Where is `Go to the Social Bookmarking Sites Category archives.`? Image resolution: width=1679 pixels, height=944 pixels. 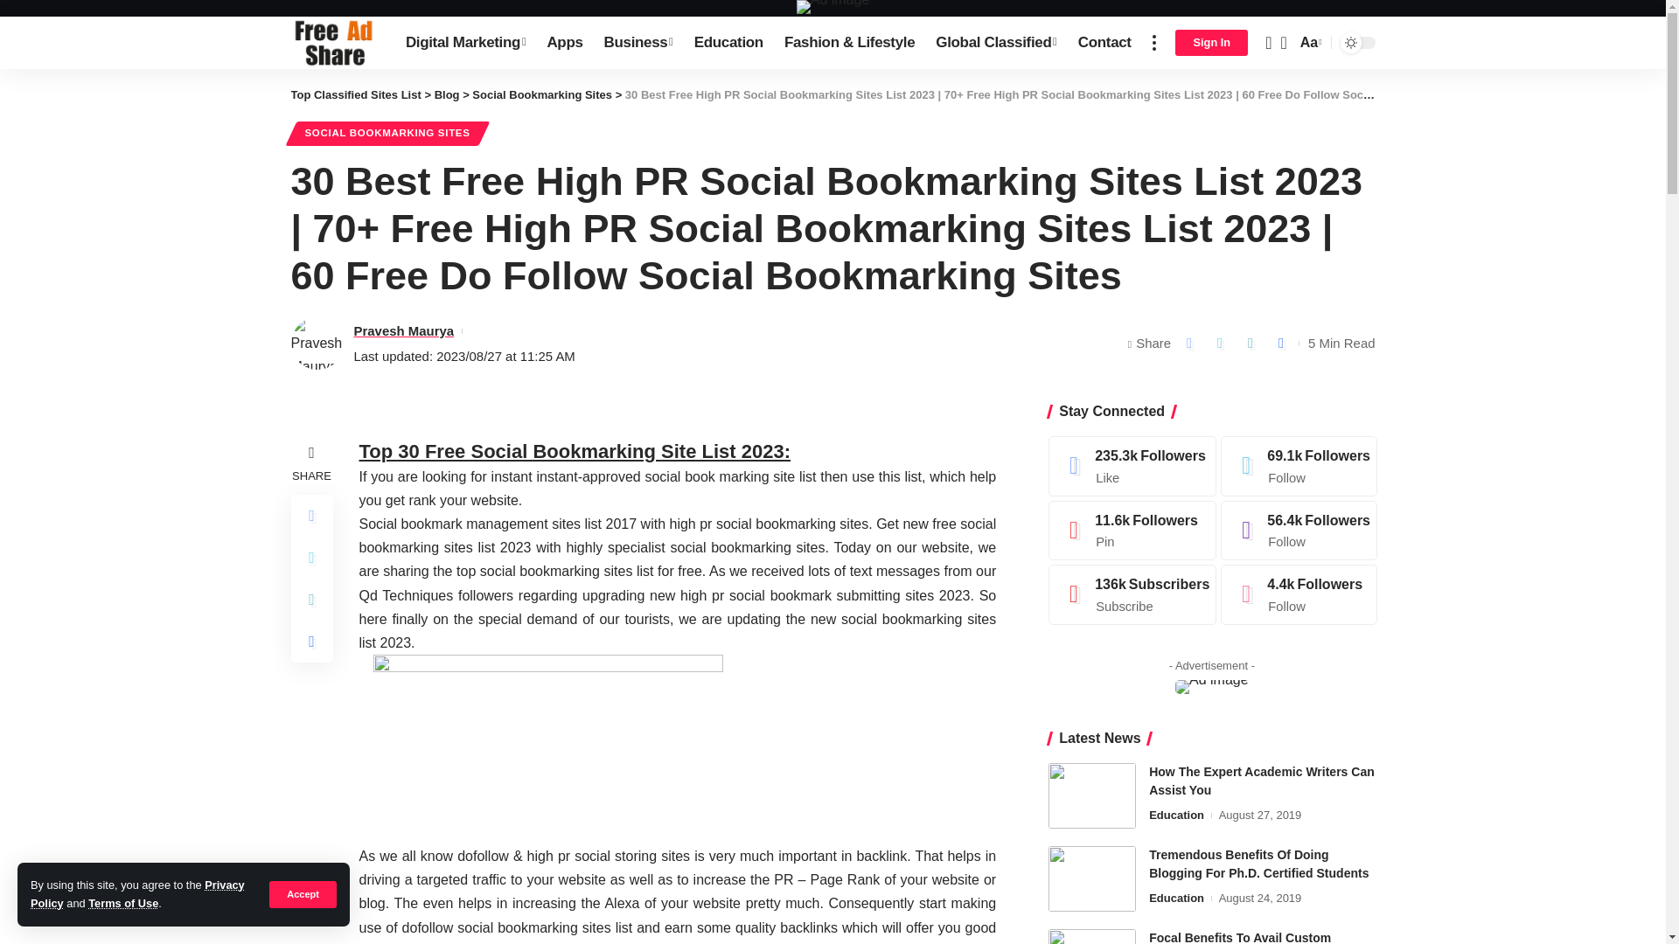 Go to the Social Bookmarking Sites Category archives. is located at coordinates (542, 94).